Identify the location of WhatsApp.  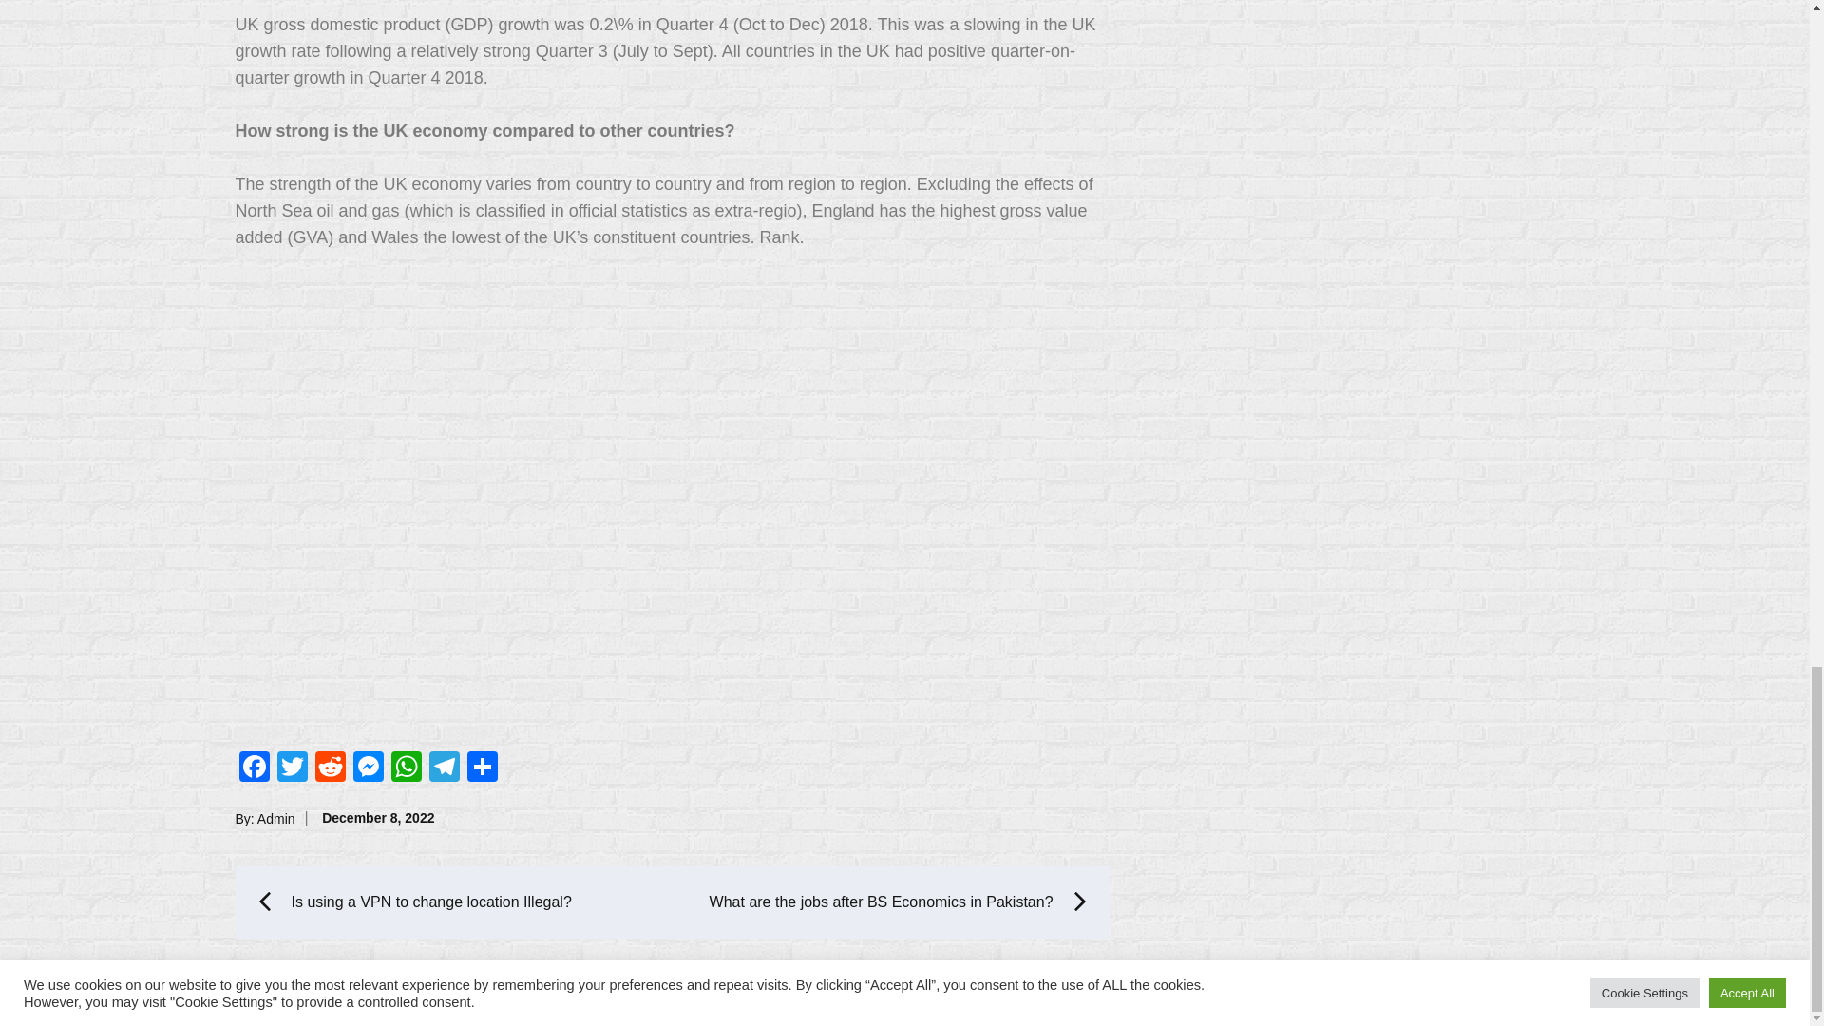
(406, 769).